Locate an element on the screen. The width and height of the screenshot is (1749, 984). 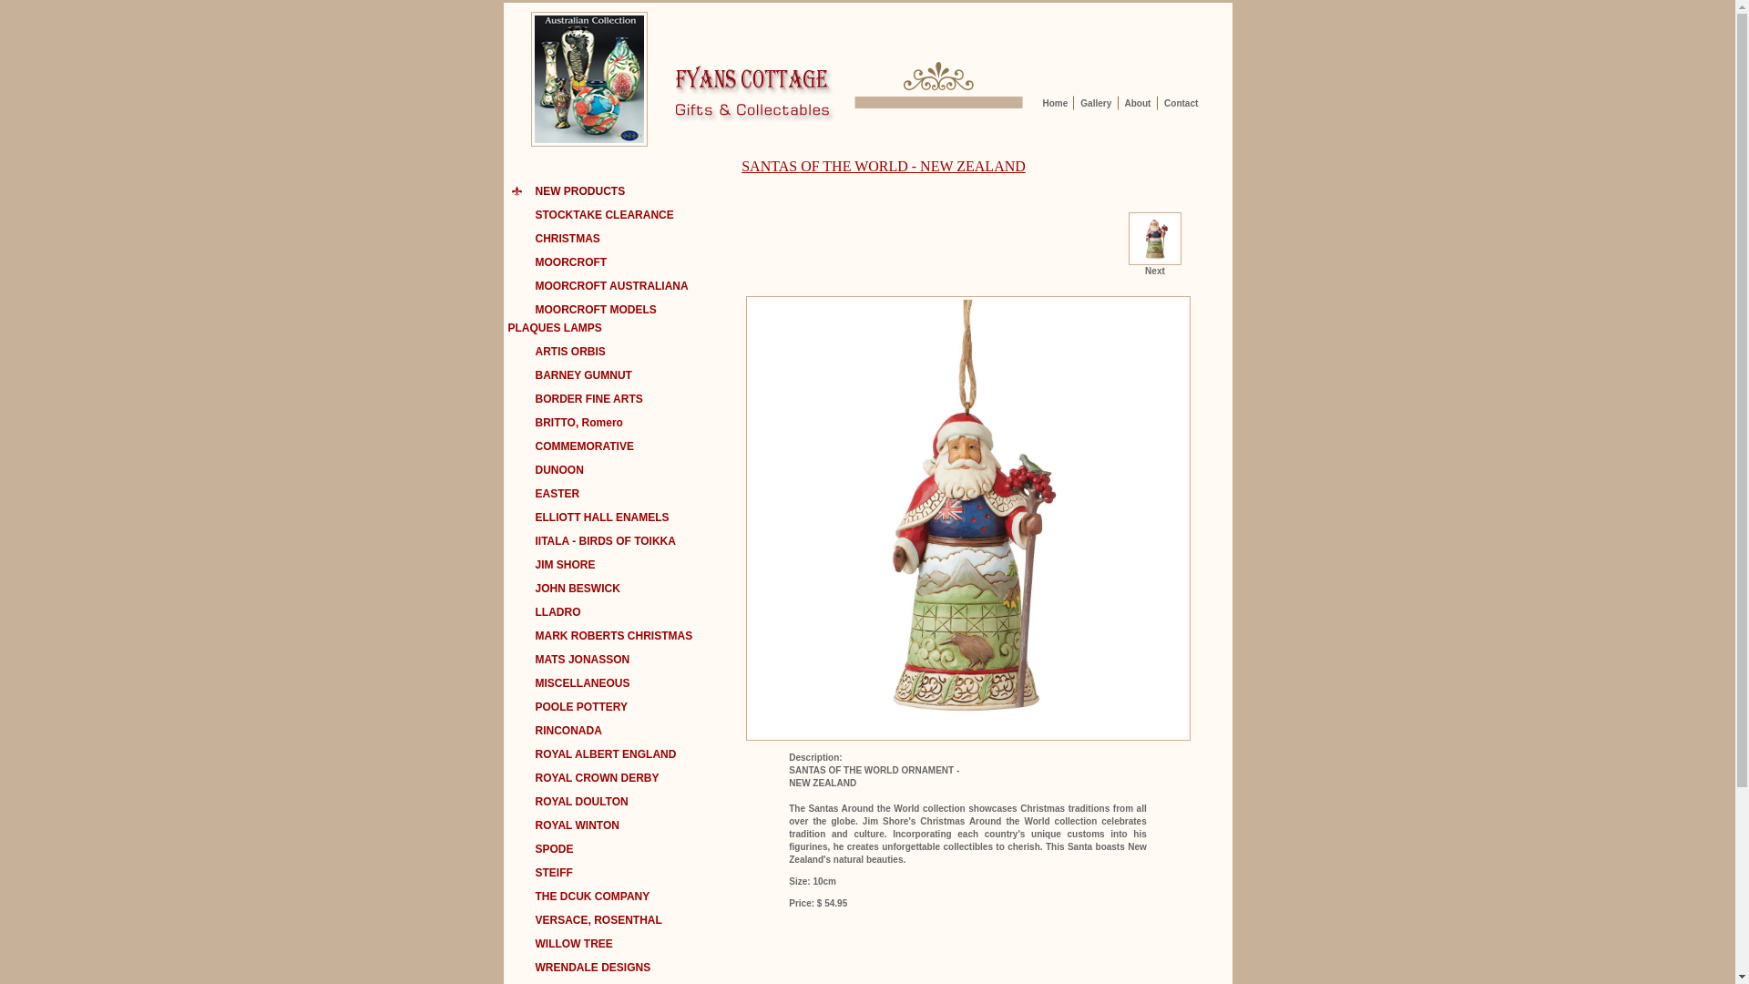
IITALA - BIRDS OF TOIKKA is located at coordinates (592, 541).